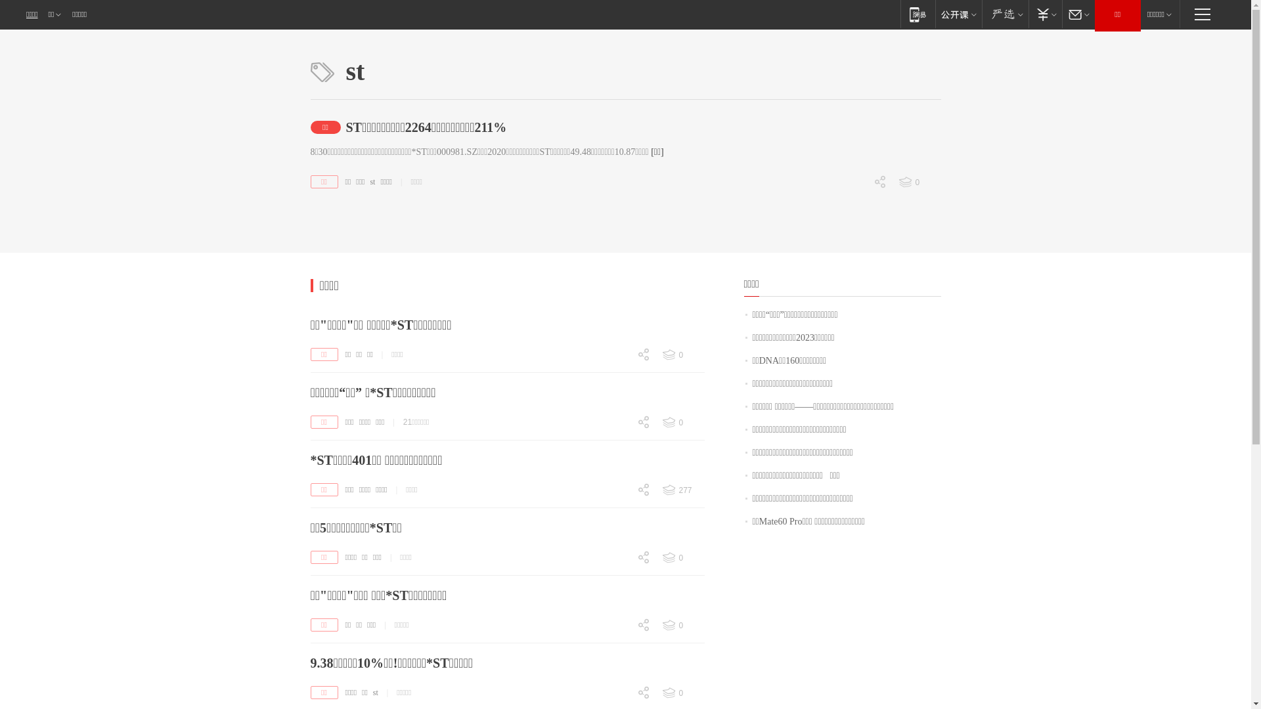 The height and width of the screenshot is (709, 1261). Describe the element at coordinates (682, 626) in the screenshot. I see `0` at that location.